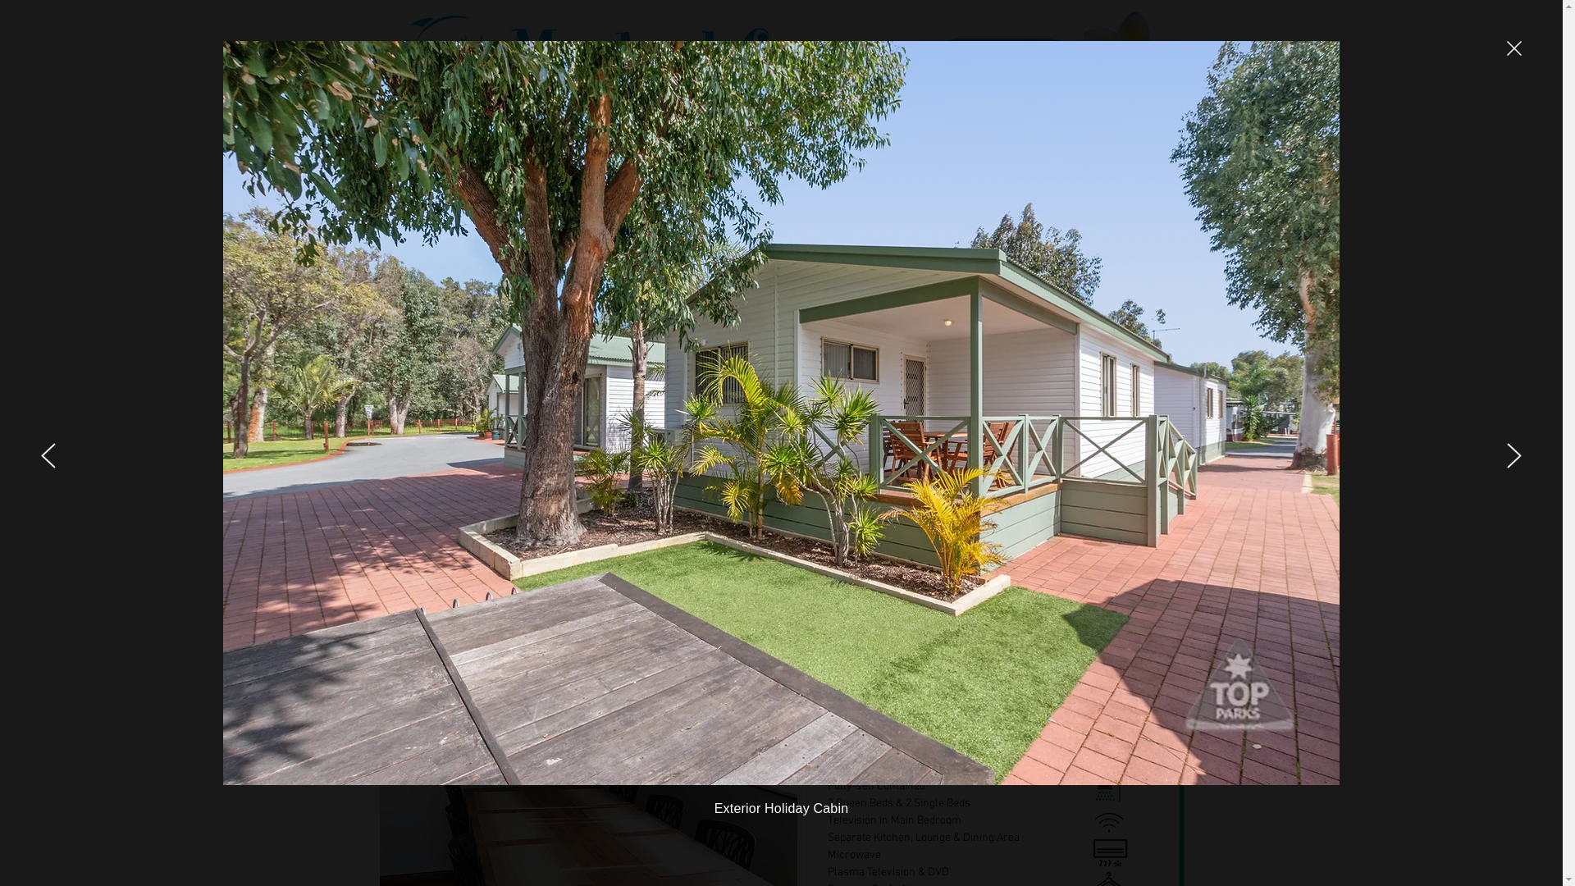  I want to click on CONTACT US, so click(1130, 188).